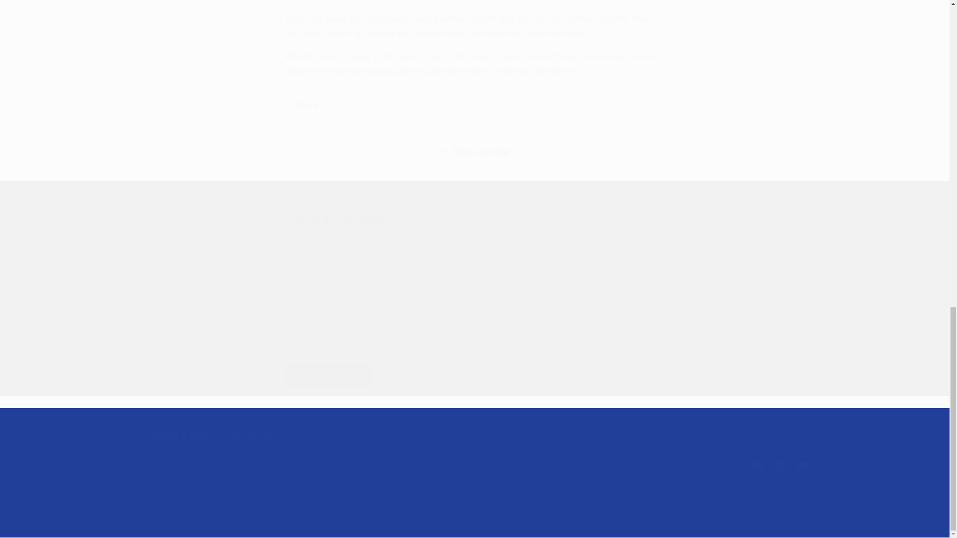  What do you see at coordinates (408, 532) in the screenshot?
I see `Powered by Shopify` at bounding box center [408, 532].